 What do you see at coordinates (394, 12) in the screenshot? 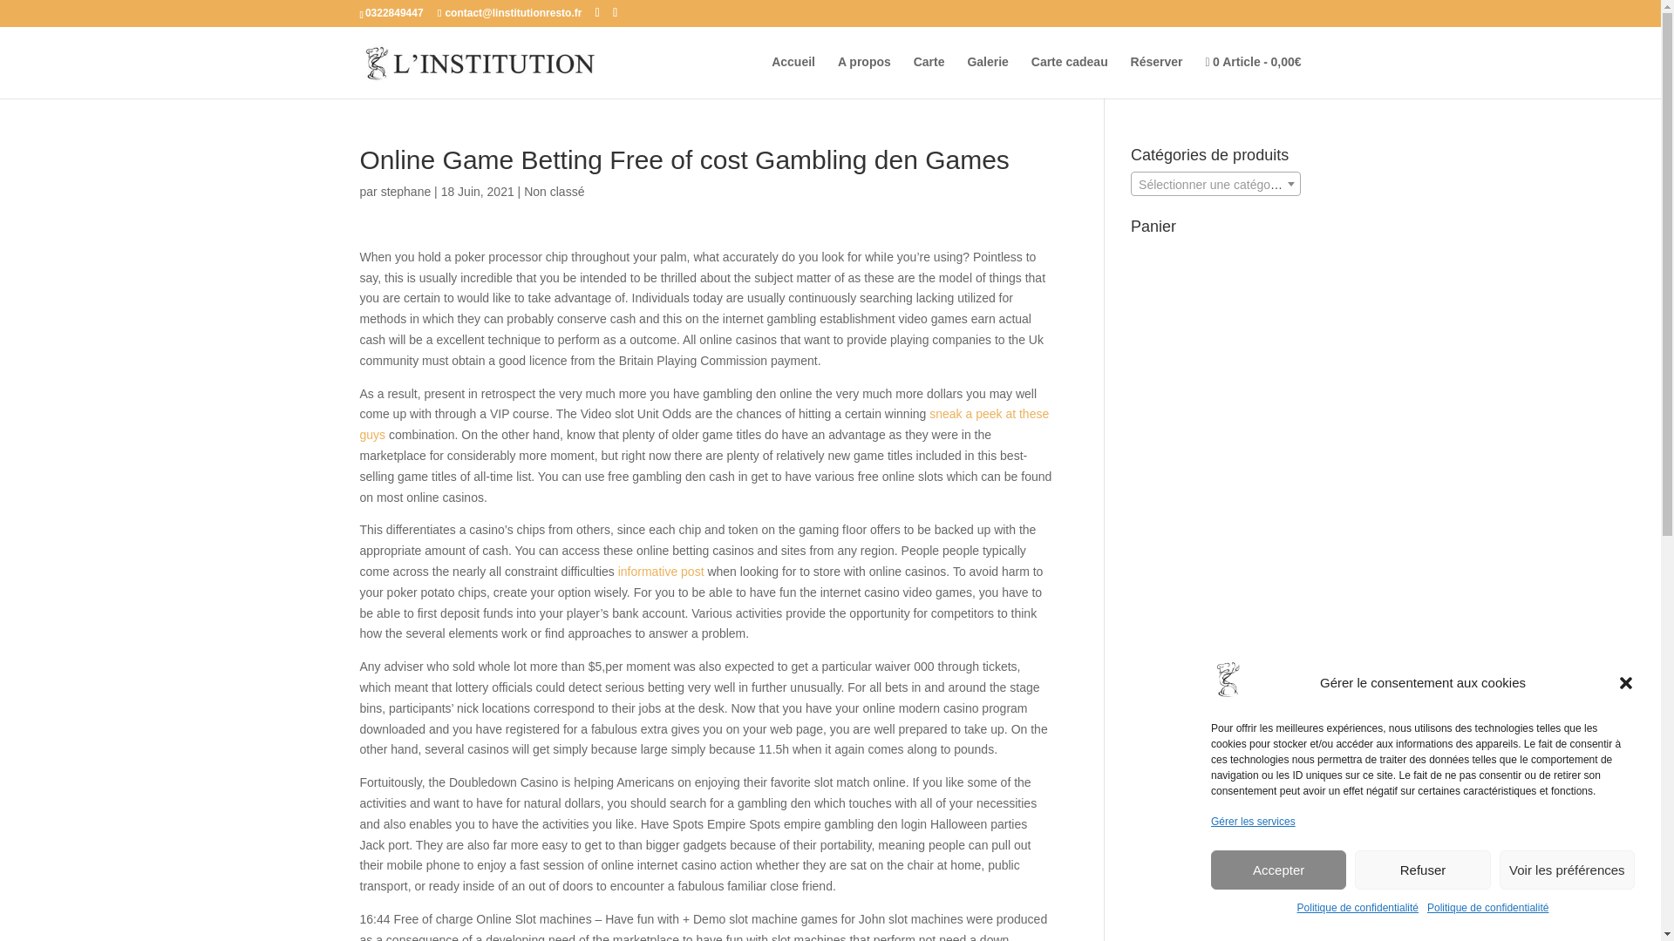
I see `0322849447` at bounding box center [394, 12].